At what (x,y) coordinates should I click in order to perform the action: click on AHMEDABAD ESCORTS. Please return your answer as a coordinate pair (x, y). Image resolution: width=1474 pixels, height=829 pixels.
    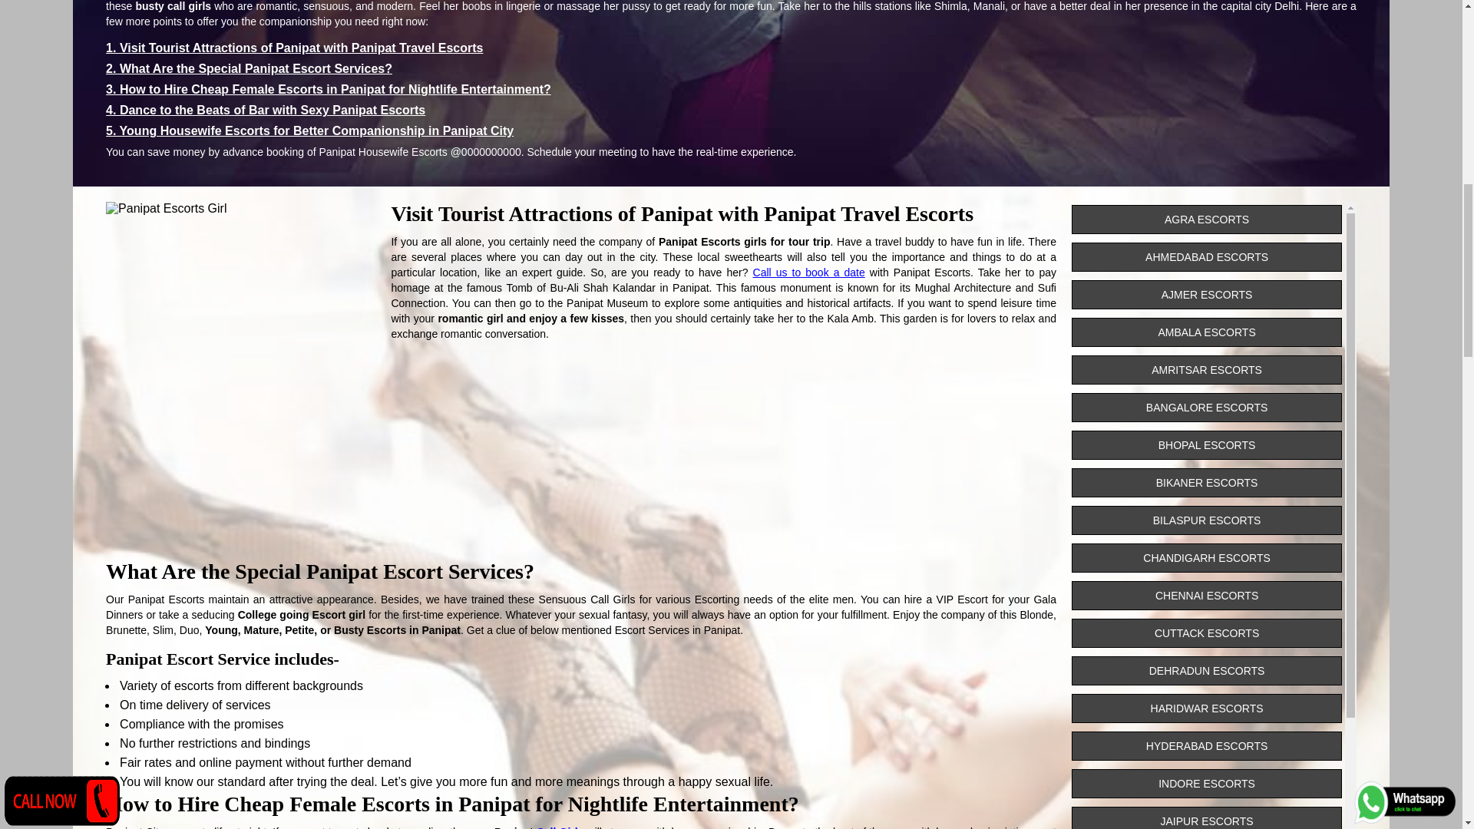
    Looking at the image, I should click on (1206, 257).